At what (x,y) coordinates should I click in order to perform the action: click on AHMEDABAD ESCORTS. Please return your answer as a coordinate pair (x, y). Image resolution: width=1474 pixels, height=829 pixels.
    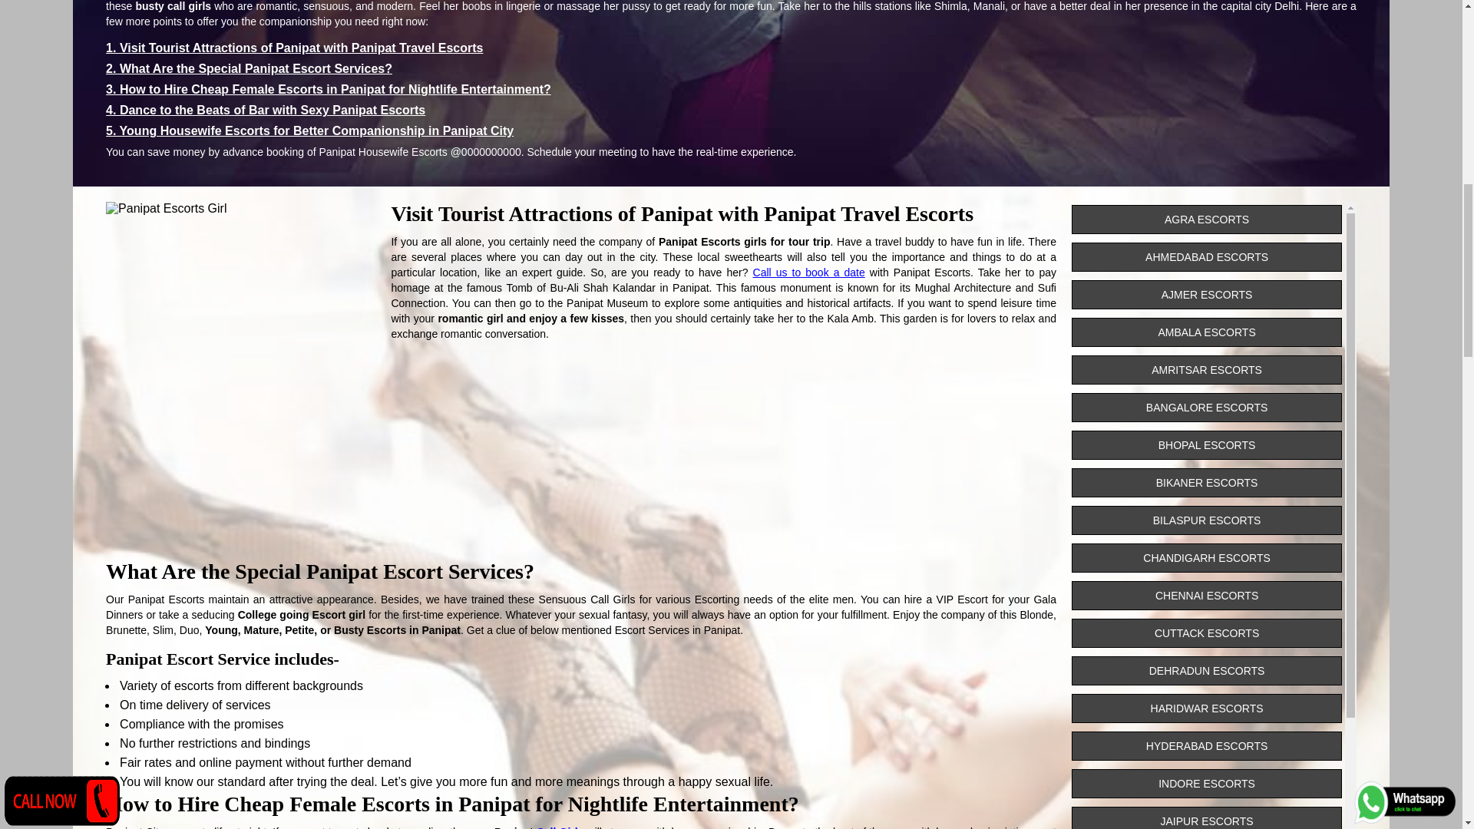
    Looking at the image, I should click on (1206, 257).